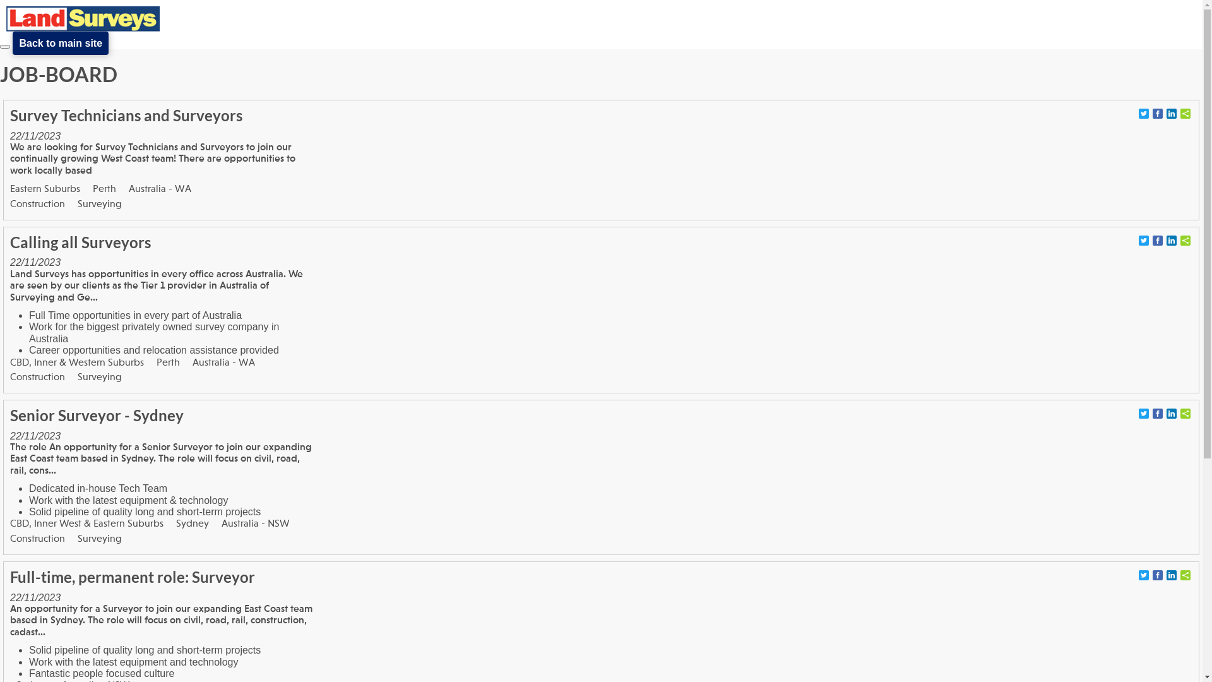  I want to click on Senior Surveyor - Sydney, so click(97, 416).